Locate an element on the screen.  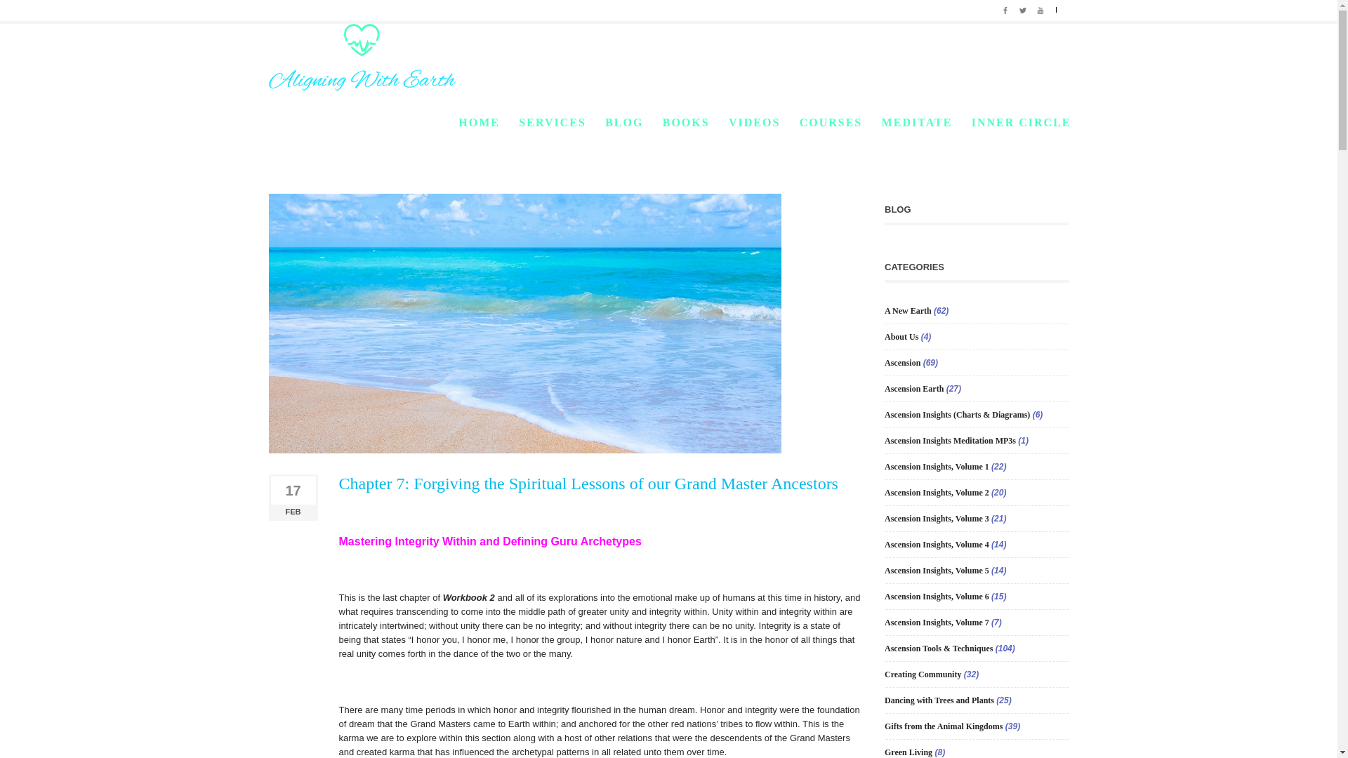
SERVICES is located at coordinates (552, 124).